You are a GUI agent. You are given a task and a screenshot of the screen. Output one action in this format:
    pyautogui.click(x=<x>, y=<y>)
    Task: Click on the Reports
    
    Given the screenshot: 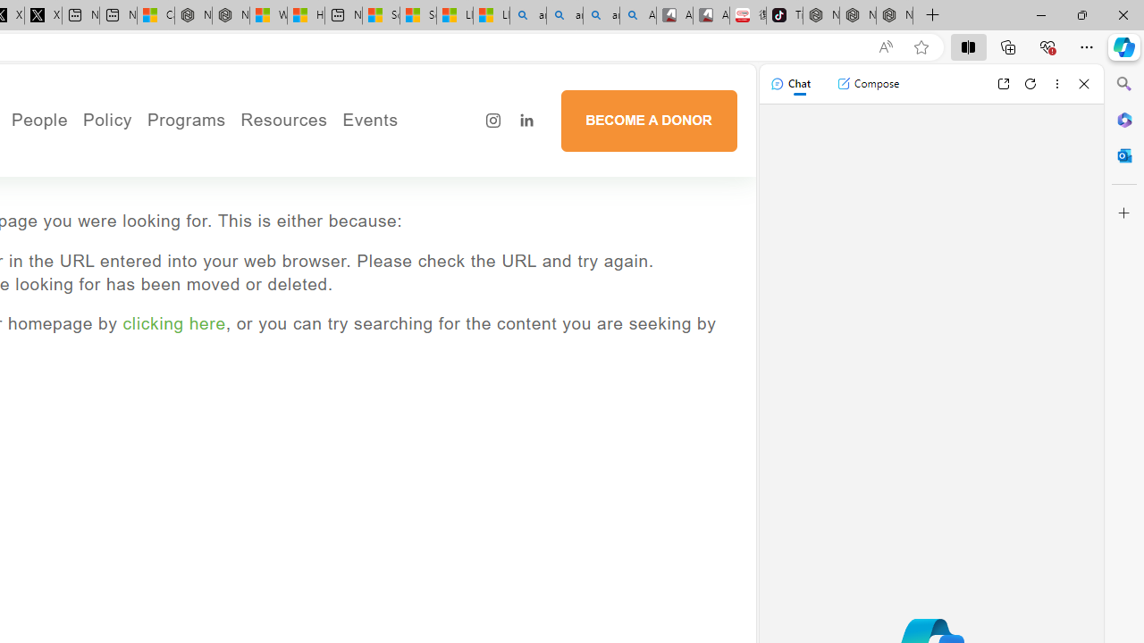 What is the action you would take?
    pyautogui.click(x=100, y=254)
    